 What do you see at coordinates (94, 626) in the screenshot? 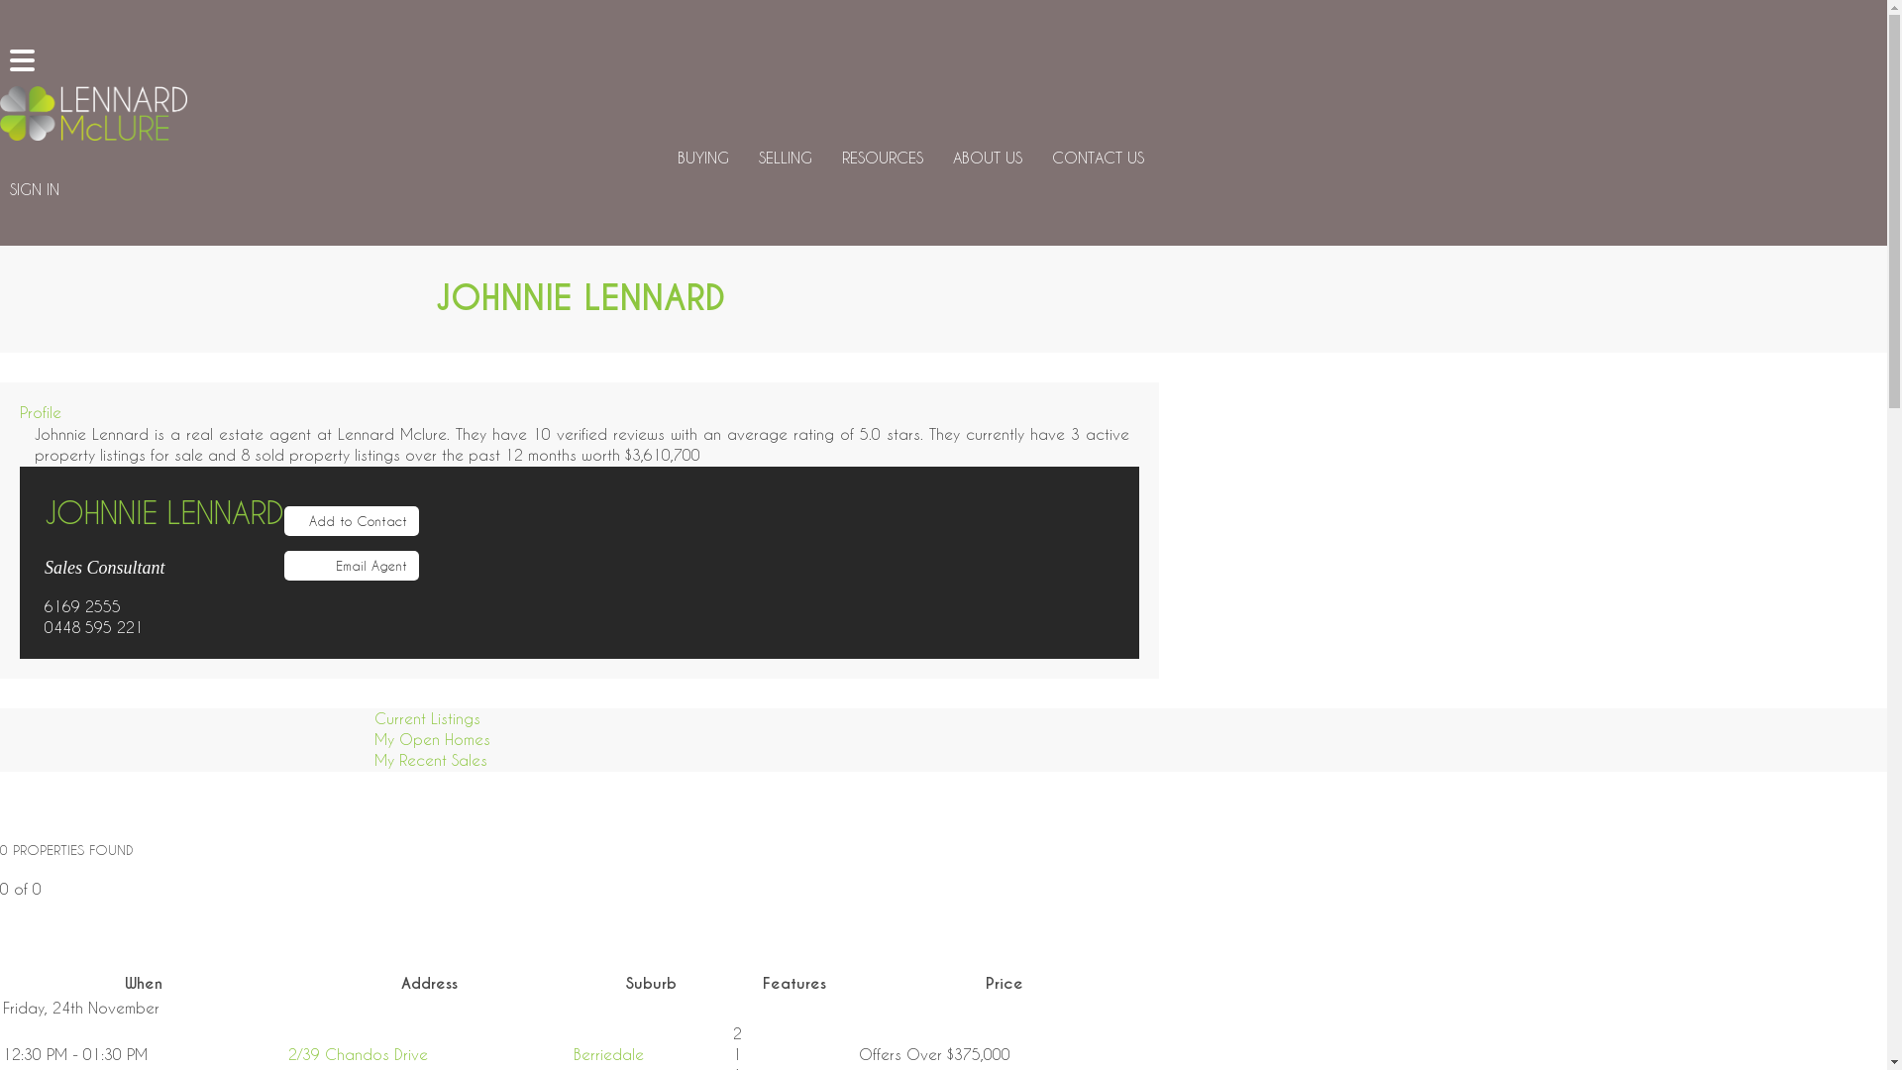
I see `0448 595 221` at bounding box center [94, 626].